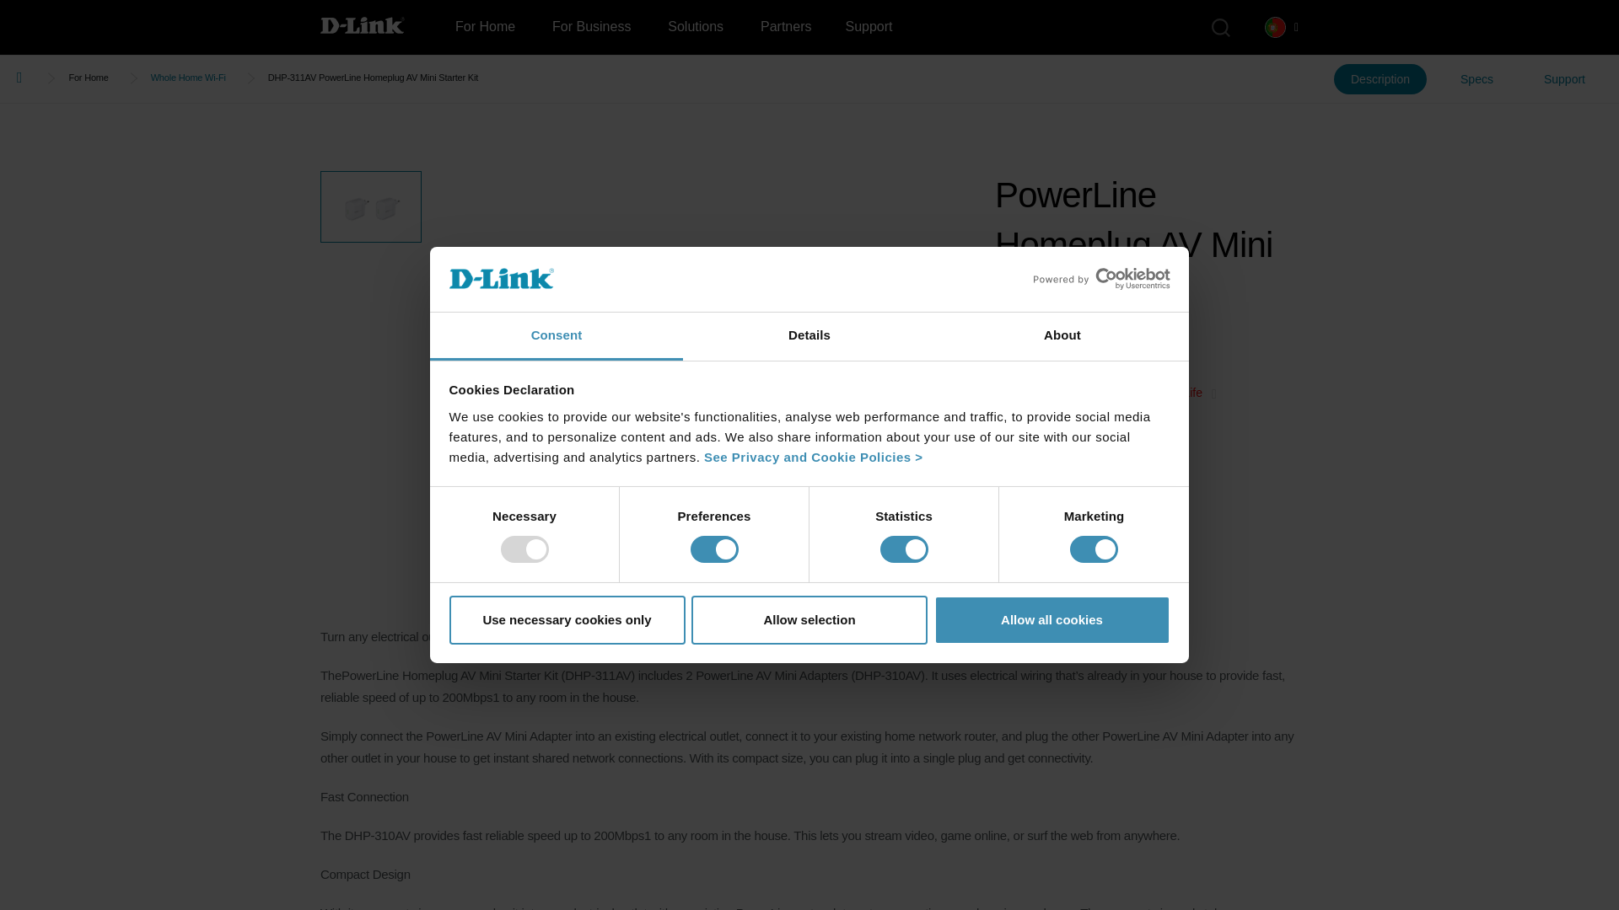 This screenshot has width=1619, height=910. I want to click on About, so click(1062, 336).